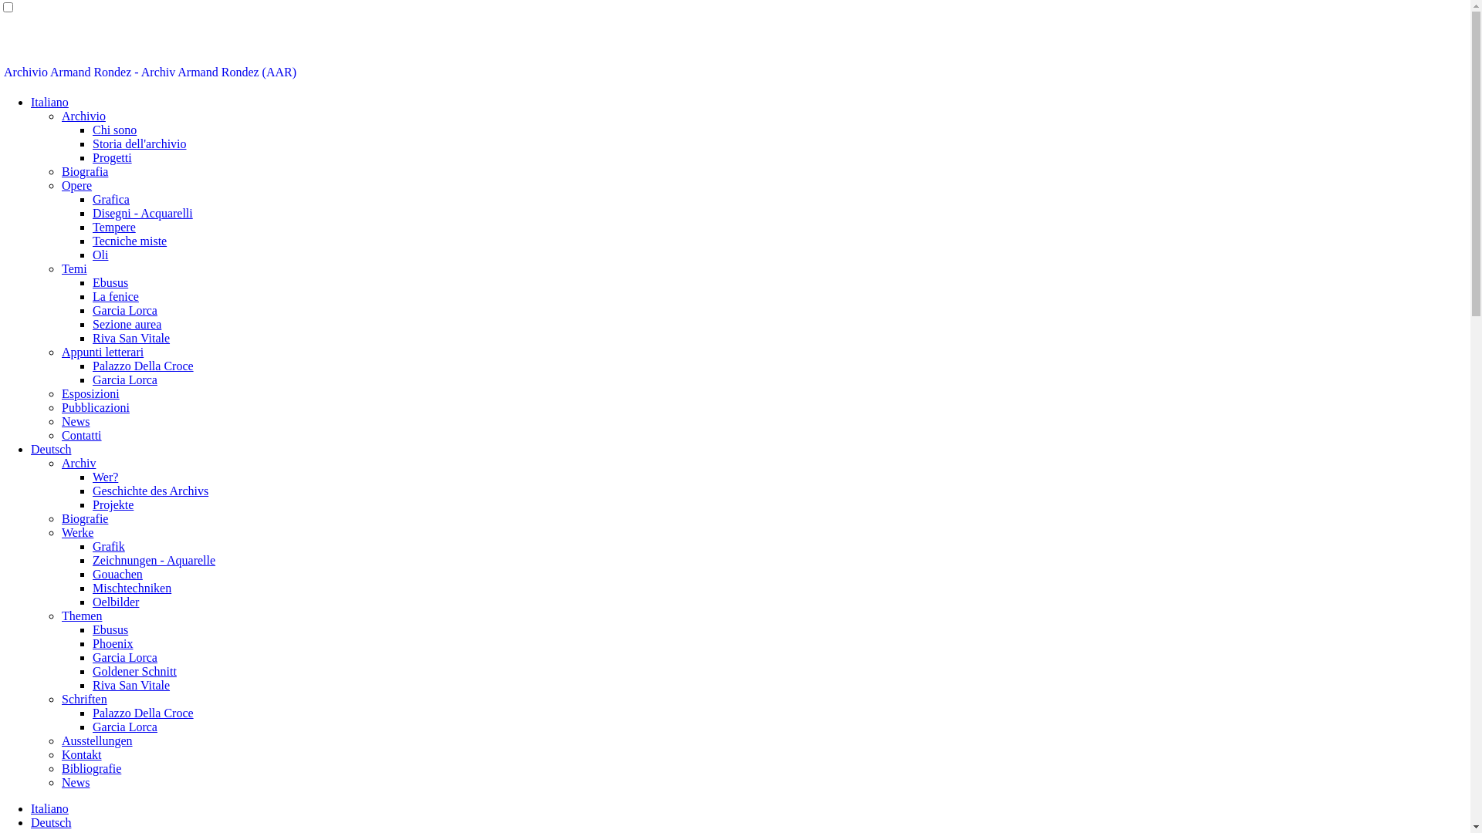 The image size is (1482, 833). What do you see at coordinates (132, 588) in the screenshot?
I see `Mischtechniken` at bounding box center [132, 588].